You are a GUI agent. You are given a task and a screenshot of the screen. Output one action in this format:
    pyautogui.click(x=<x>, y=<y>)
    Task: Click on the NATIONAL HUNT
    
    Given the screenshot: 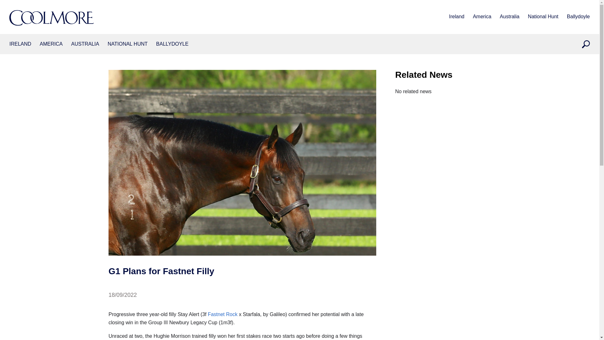 What is the action you would take?
    pyautogui.click(x=127, y=44)
    